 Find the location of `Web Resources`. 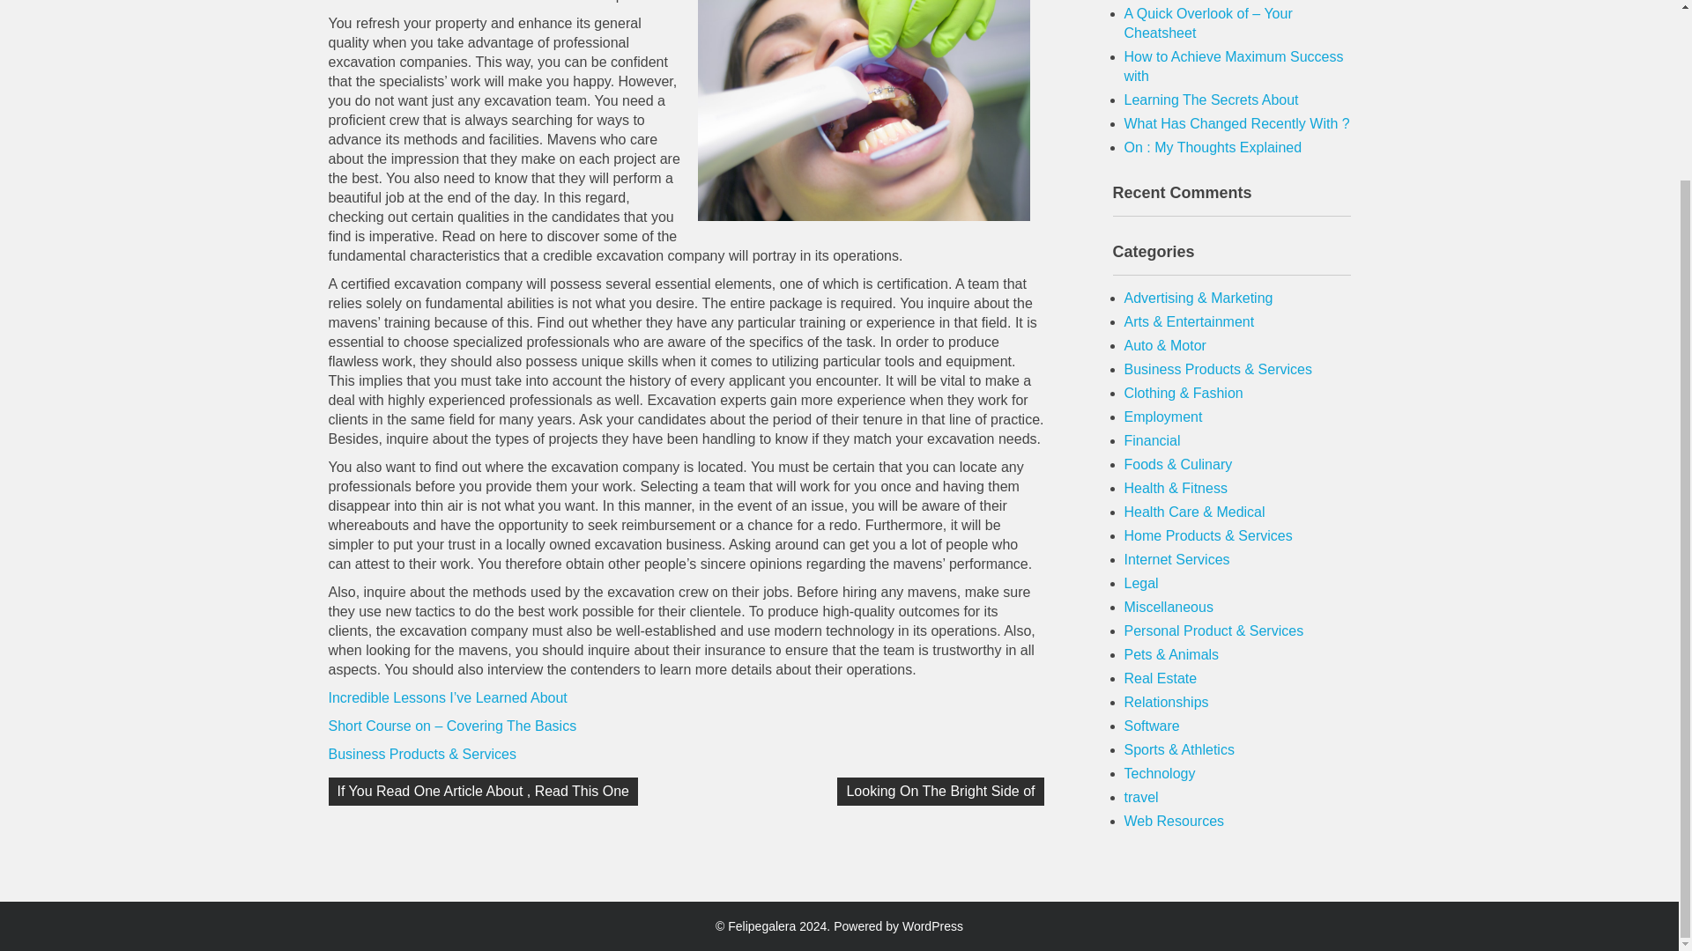

Web Resources is located at coordinates (1175, 821).